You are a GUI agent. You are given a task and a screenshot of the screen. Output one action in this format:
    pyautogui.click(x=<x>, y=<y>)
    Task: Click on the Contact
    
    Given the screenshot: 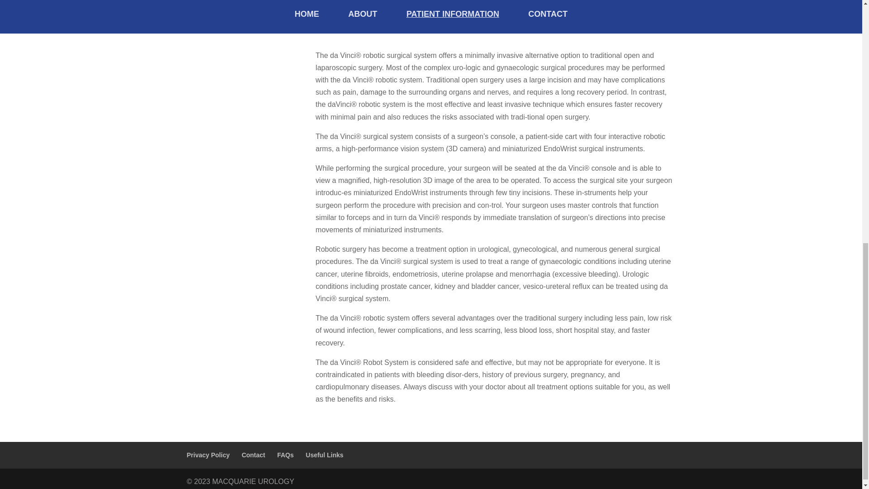 What is the action you would take?
    pyautogui.click(x=253, y=455)
    